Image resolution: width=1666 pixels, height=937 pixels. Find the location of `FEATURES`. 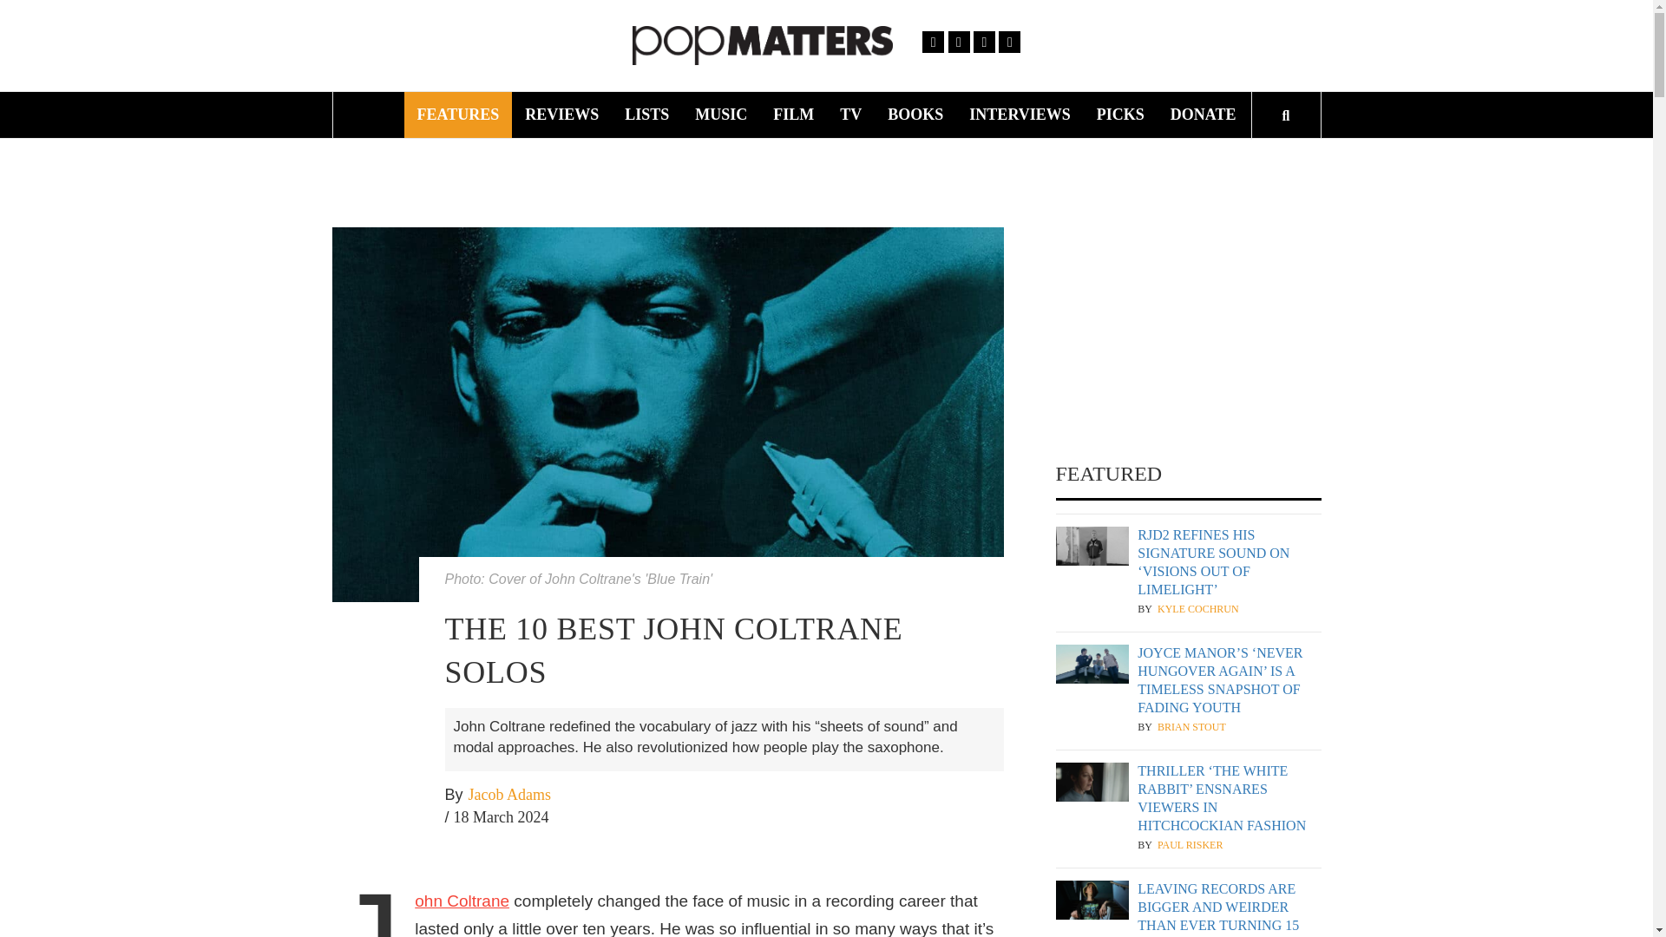

FEATURES is located at coordinates (458, 115).